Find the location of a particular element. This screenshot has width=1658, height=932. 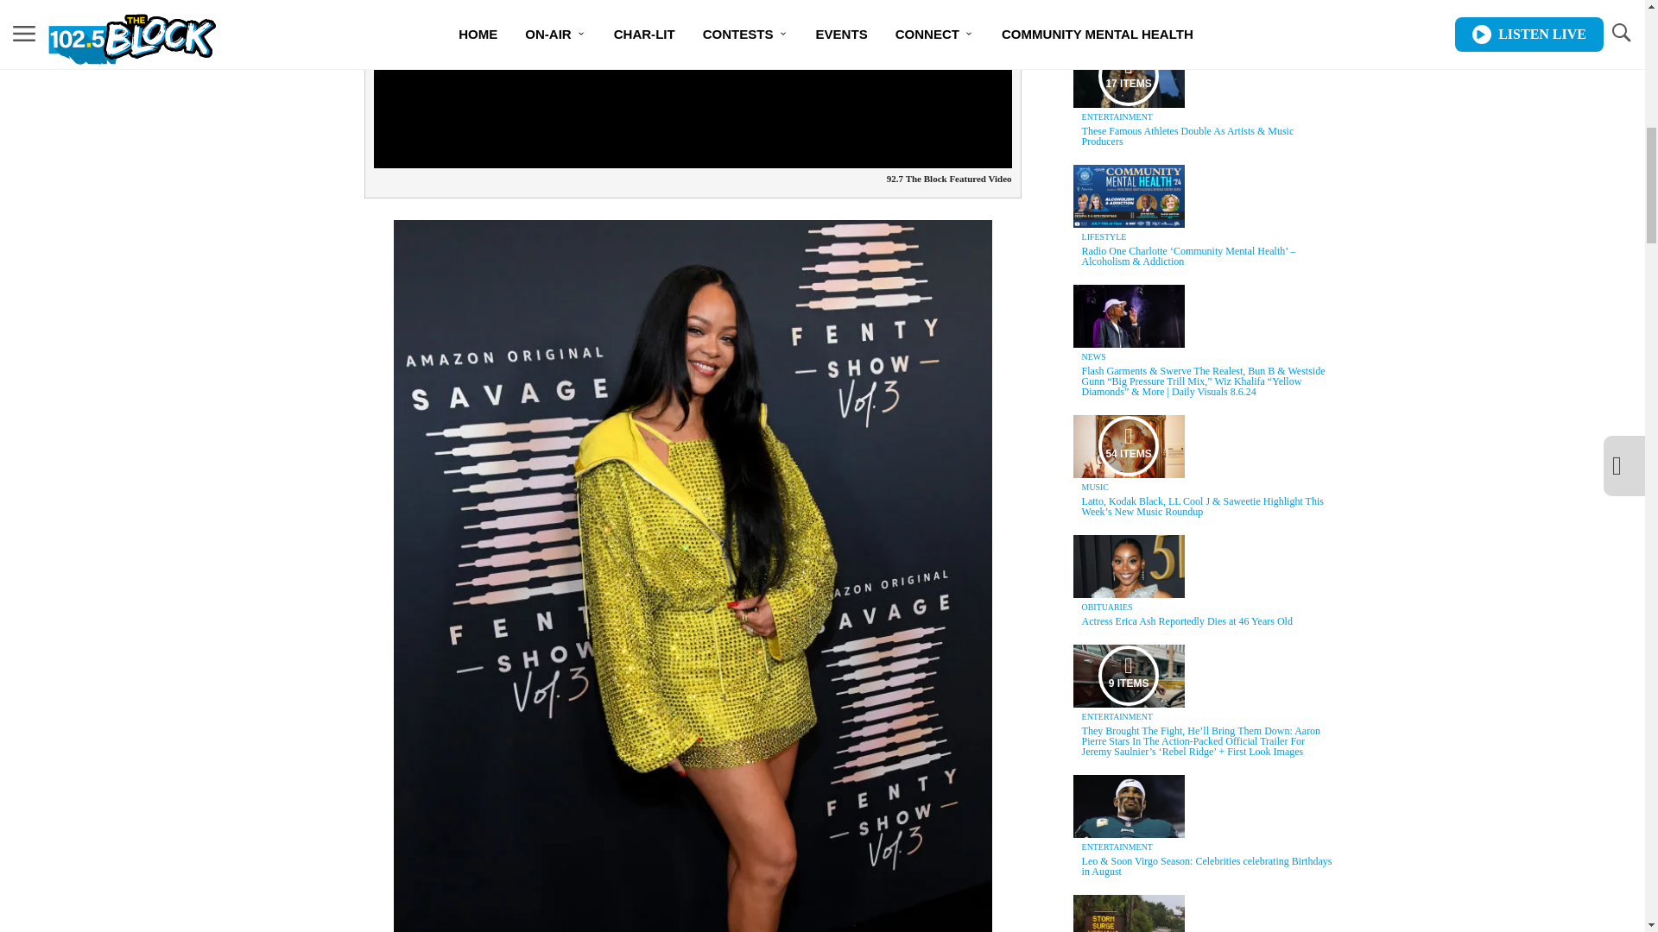

Media Playlist is located at coordinates (1128, 445).